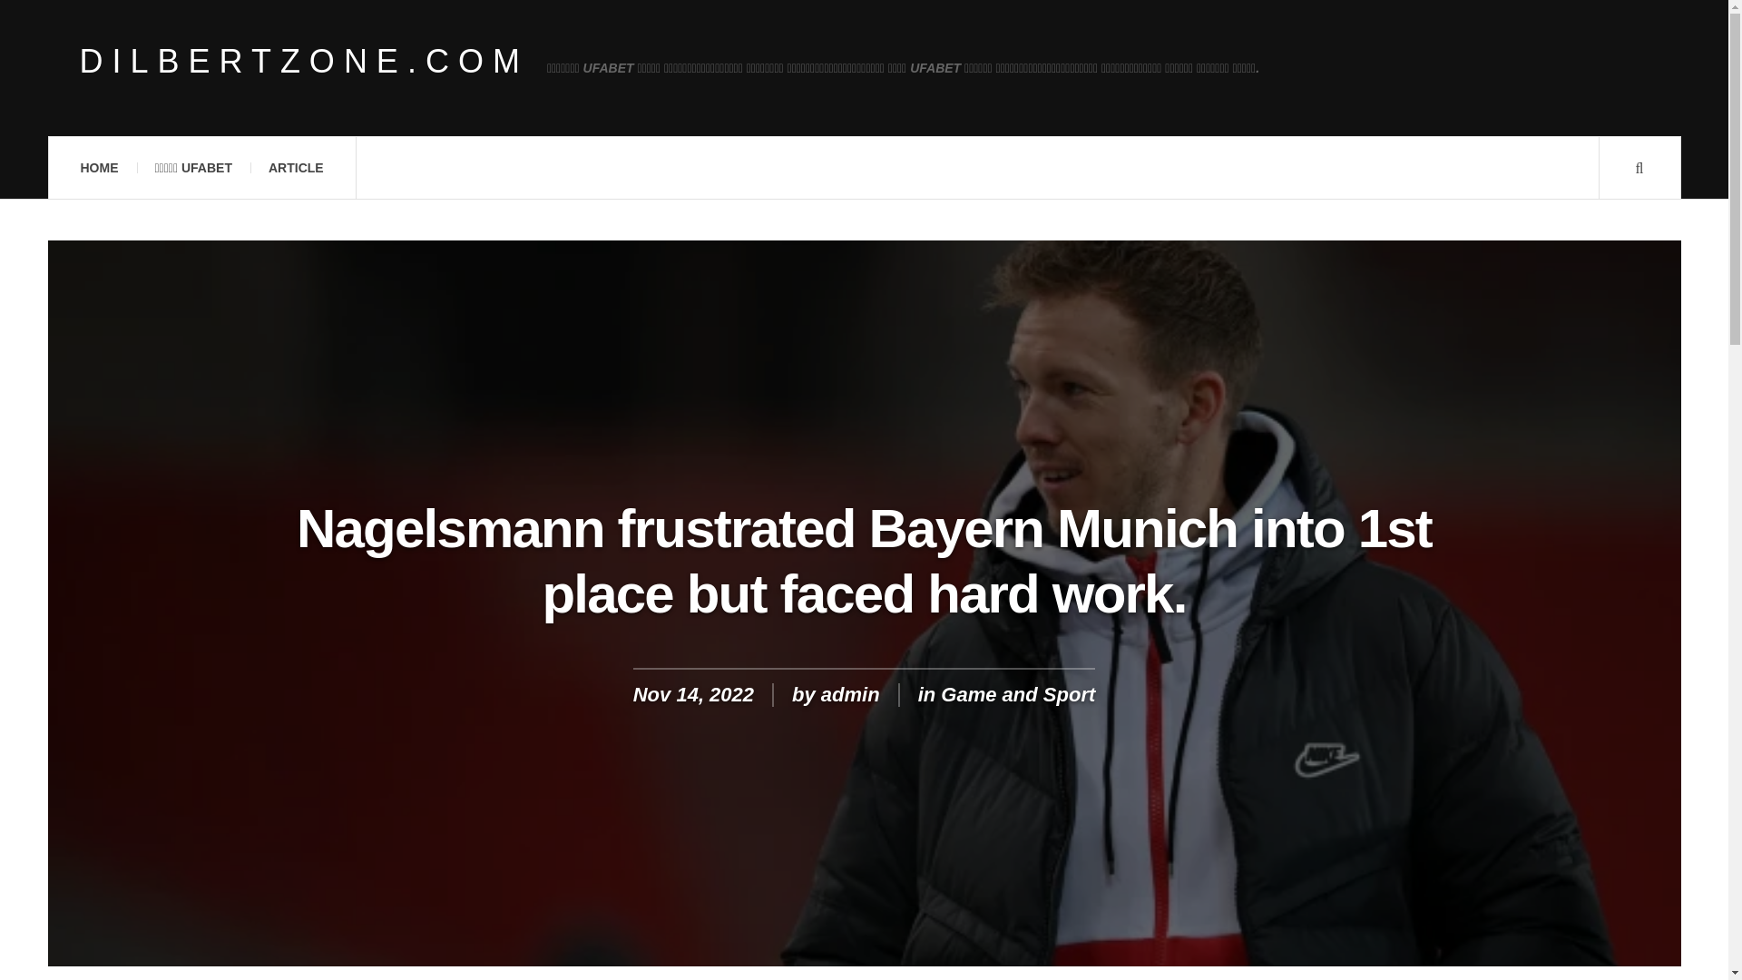  What do you see at coordinates (296, 168) in the screenshot?
I see `ARTICLE` at bounding box center [296, 168].